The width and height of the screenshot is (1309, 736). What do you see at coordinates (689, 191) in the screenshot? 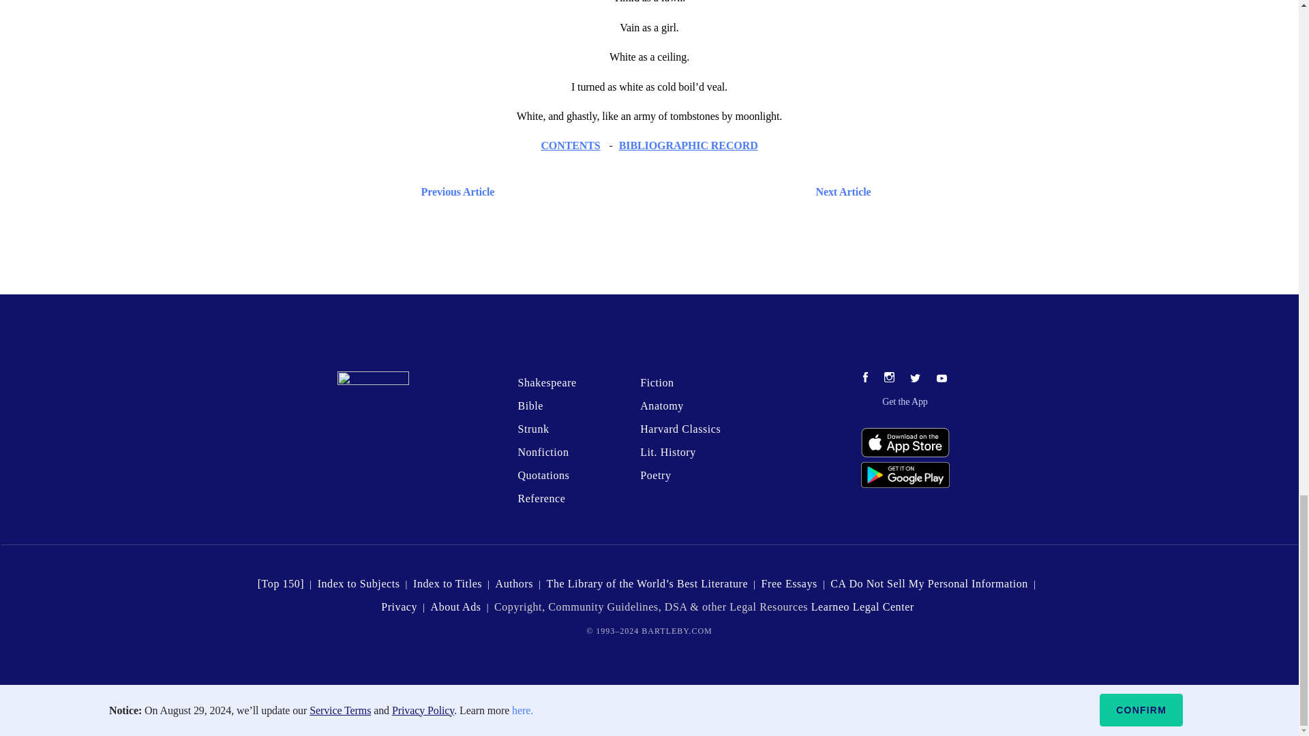
I see `Next Article` at bounding box center [689, 191].